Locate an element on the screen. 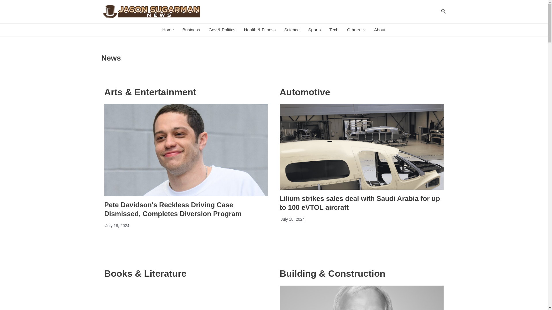 This screenshot has height=310, width=552. About is located at coordinates (379, 30).